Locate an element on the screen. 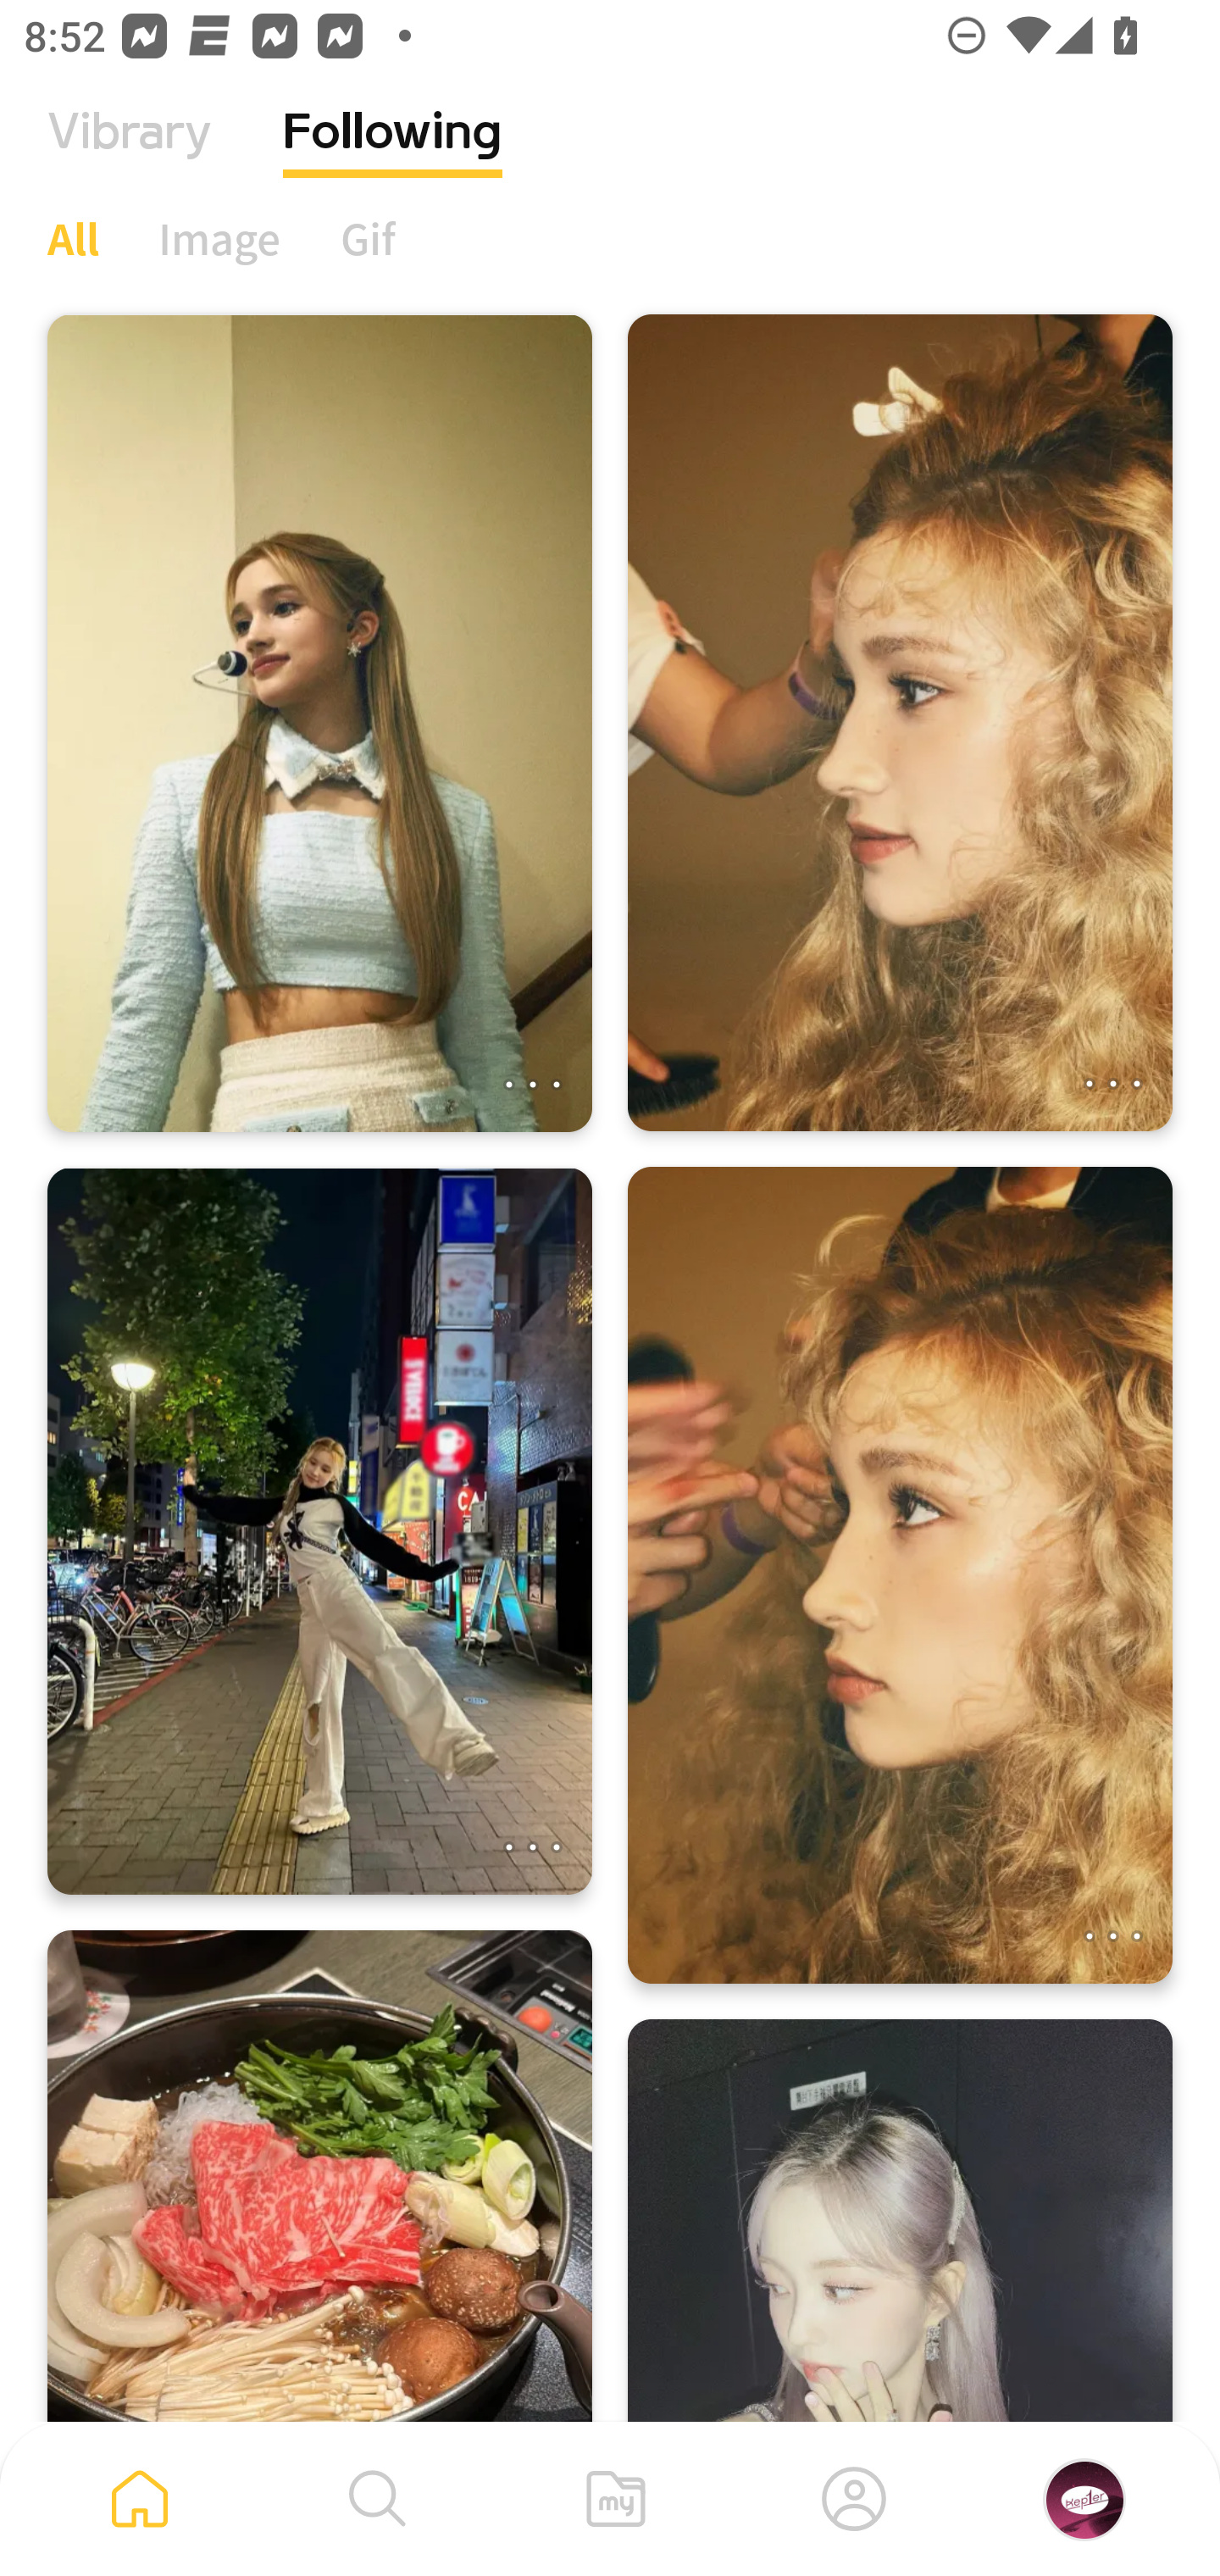 This screenshot has height=2576, width=1220. Following is located at coordinates (393, 157).